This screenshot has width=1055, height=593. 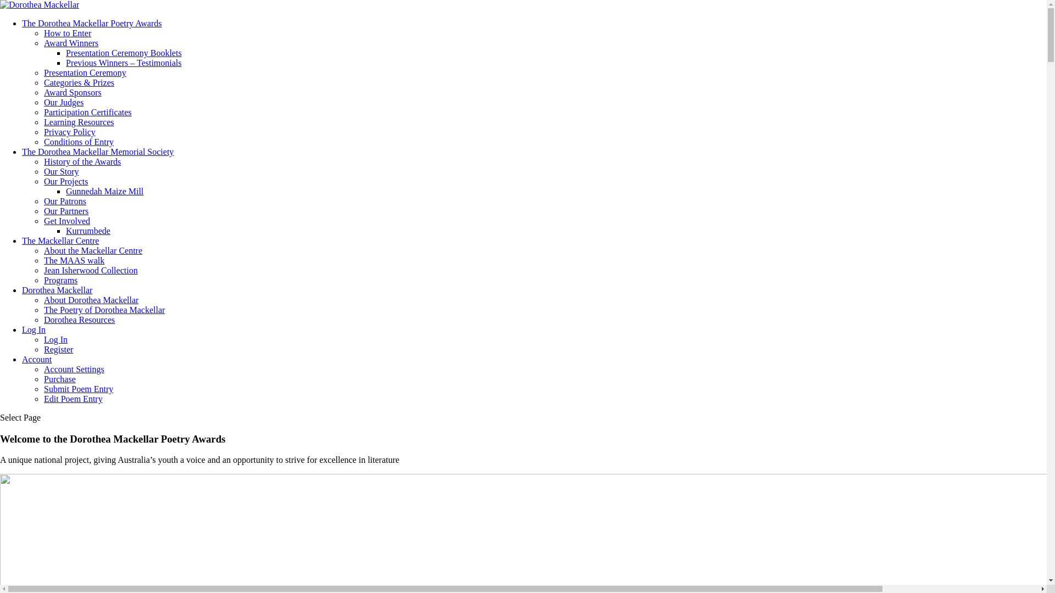 I want to click on About Dorothea Mackellar, so click(x=91, y=300).